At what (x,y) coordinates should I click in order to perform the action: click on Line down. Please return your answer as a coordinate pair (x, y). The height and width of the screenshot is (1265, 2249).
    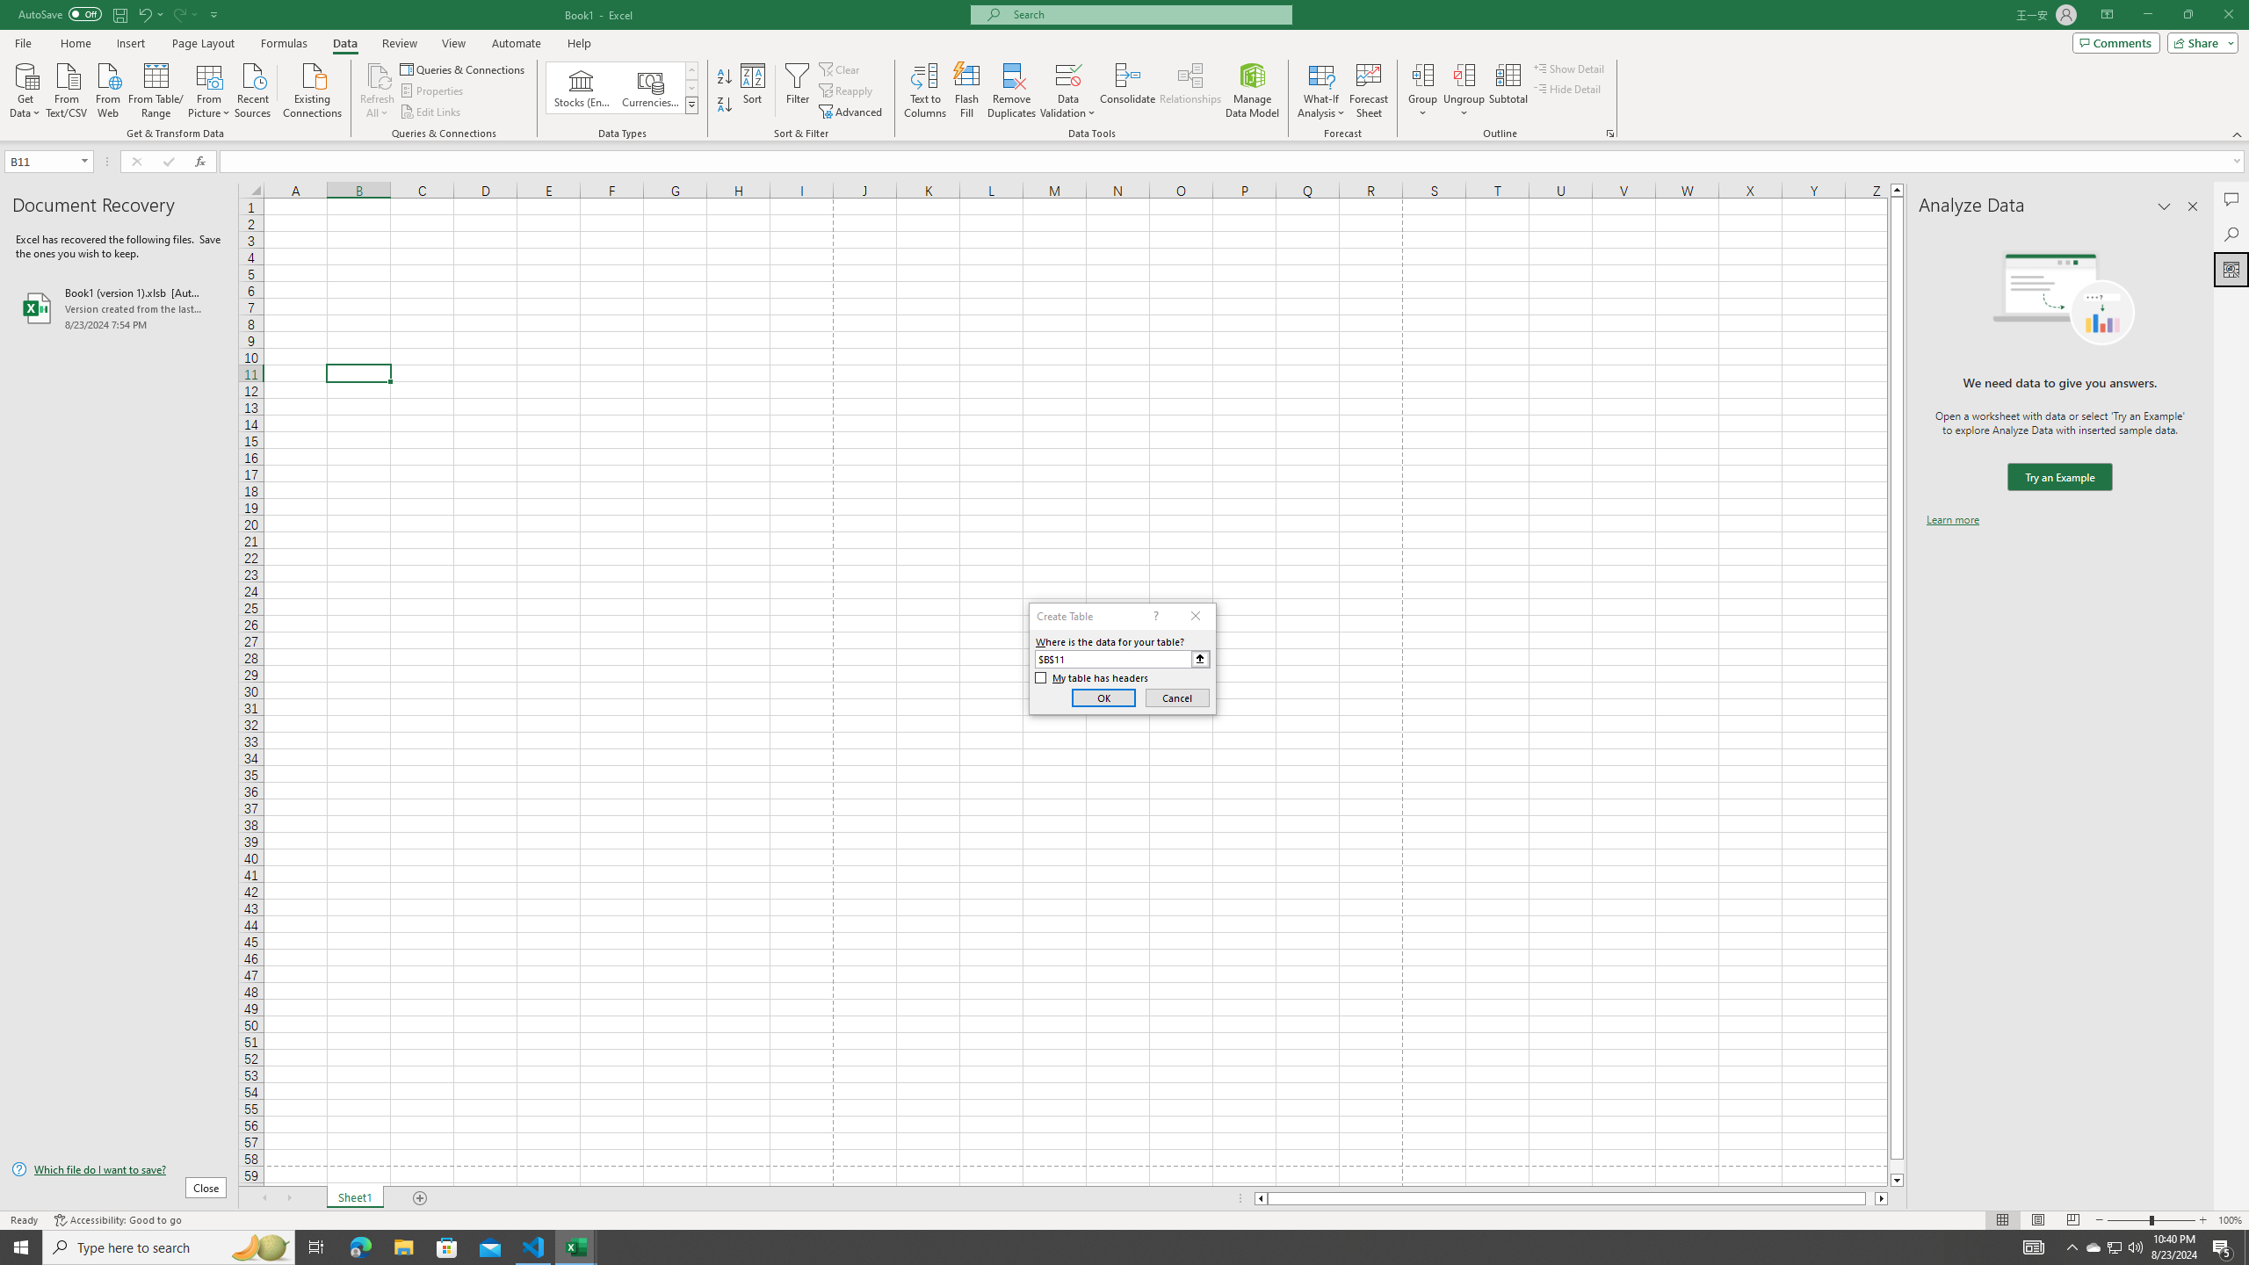
    Looking at the image, I should click on (1897, 1181).